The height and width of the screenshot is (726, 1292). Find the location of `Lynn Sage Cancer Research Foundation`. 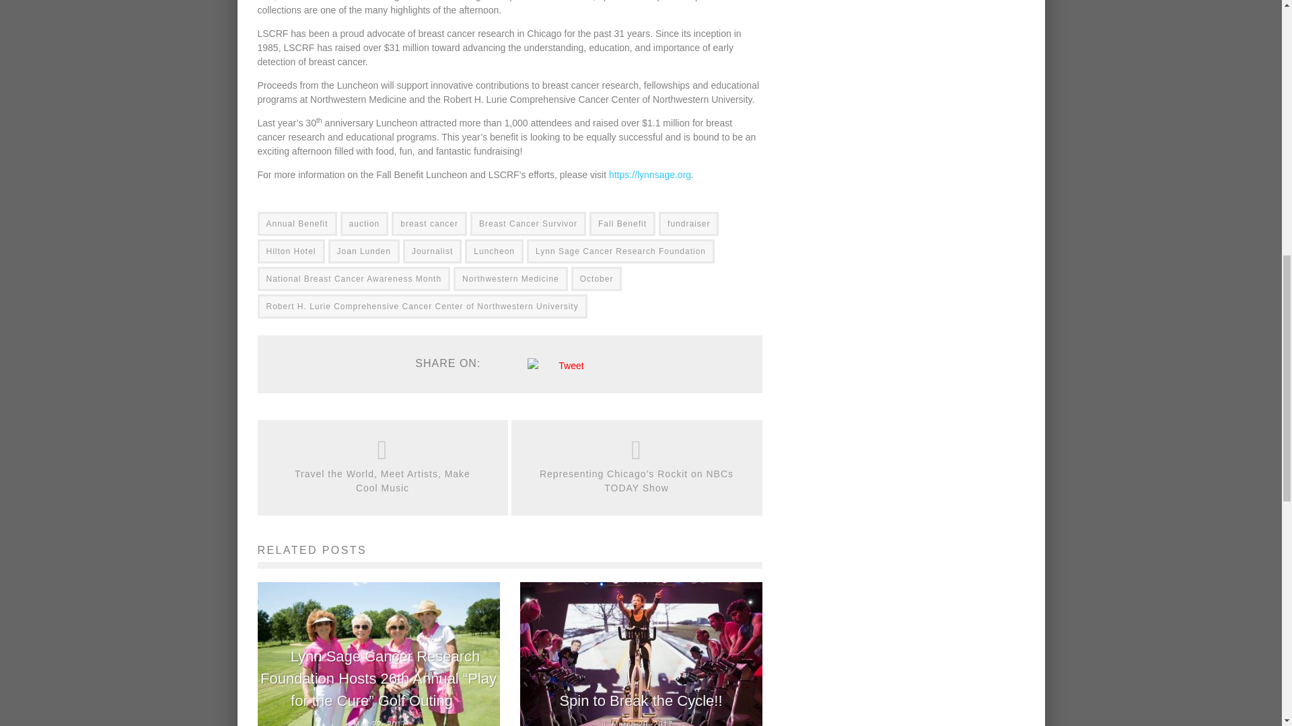

Lynn Sage Cancer Research Foundation is located at coordinates (620, 251).